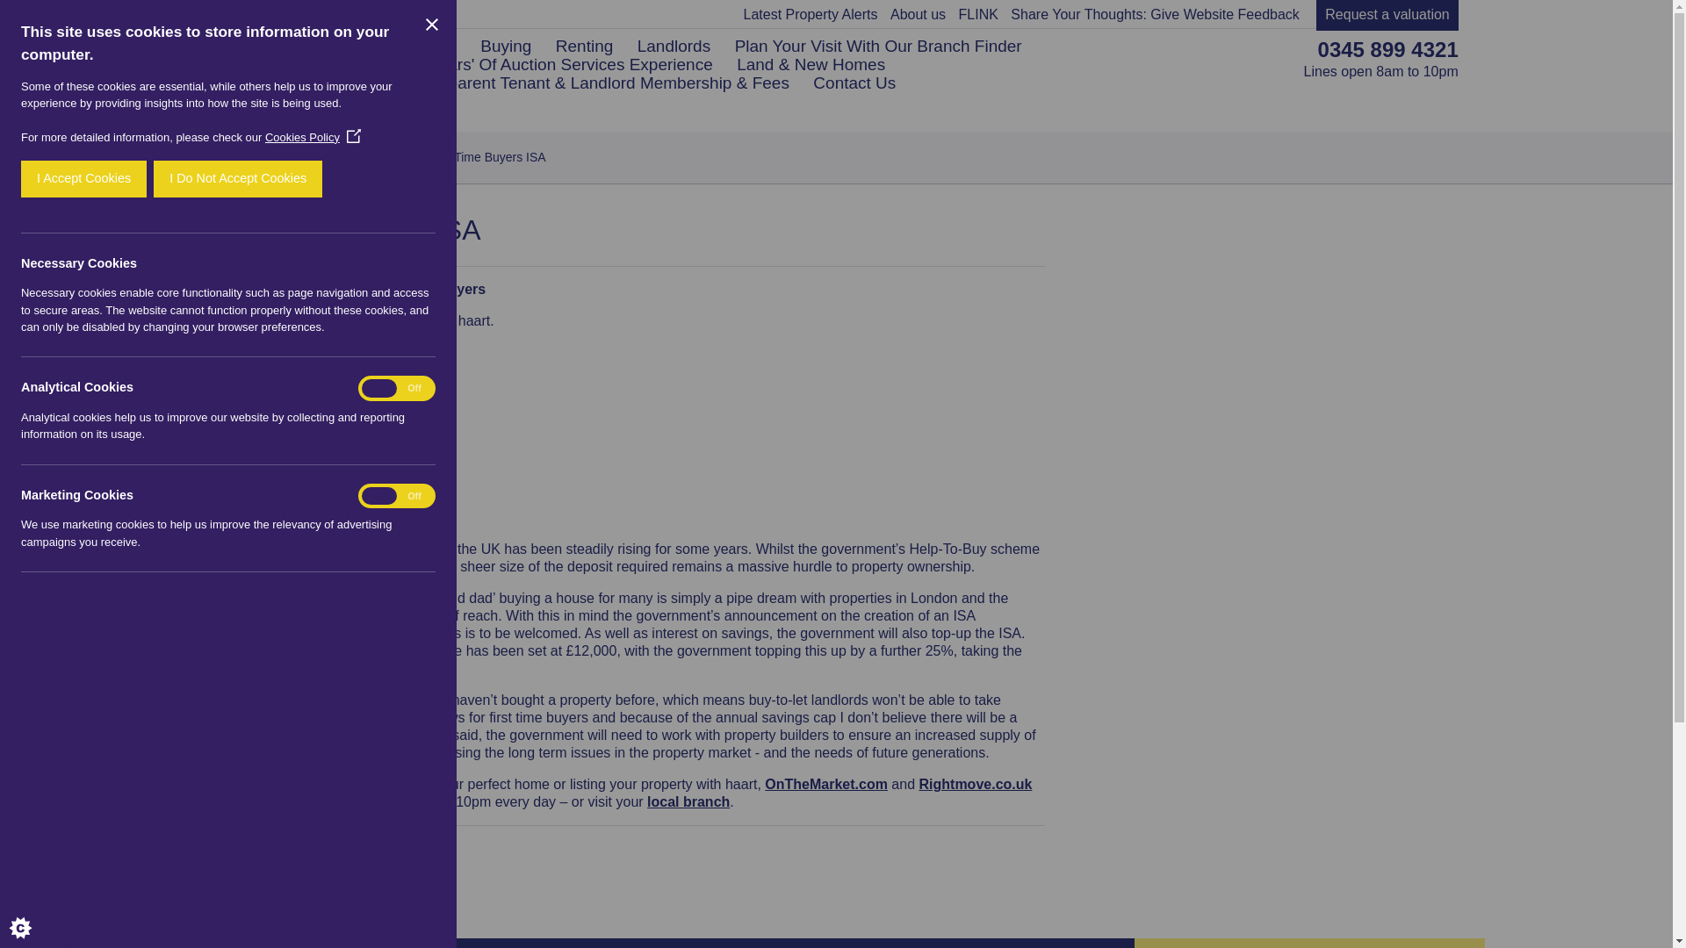 Image resolution: width=1686 pixels, height=948 pixels. What do you see at coordinates (367, 434) in the screenshot?
I see `haart Intelligent Advice video - First Time Buyer ISA` at bounding box center [367, 434].